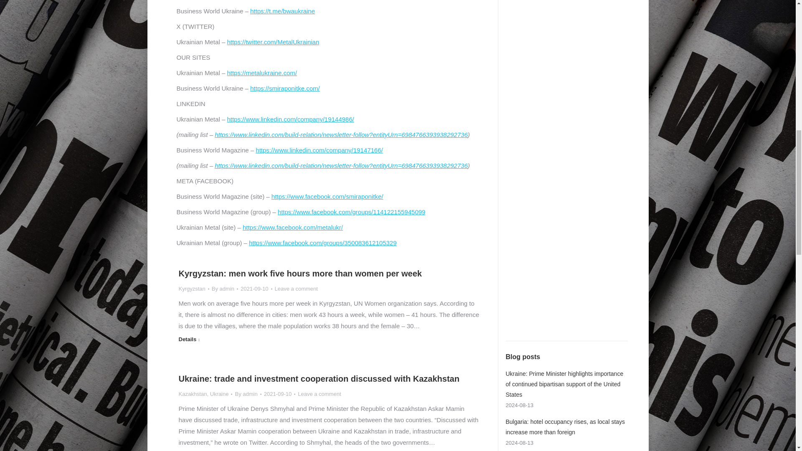 This screenshot has width=802, height=451. What do you see at coordinates (256, 289) in the screenshot?
I see `6:48 AM` at bounding box center [256, 289].